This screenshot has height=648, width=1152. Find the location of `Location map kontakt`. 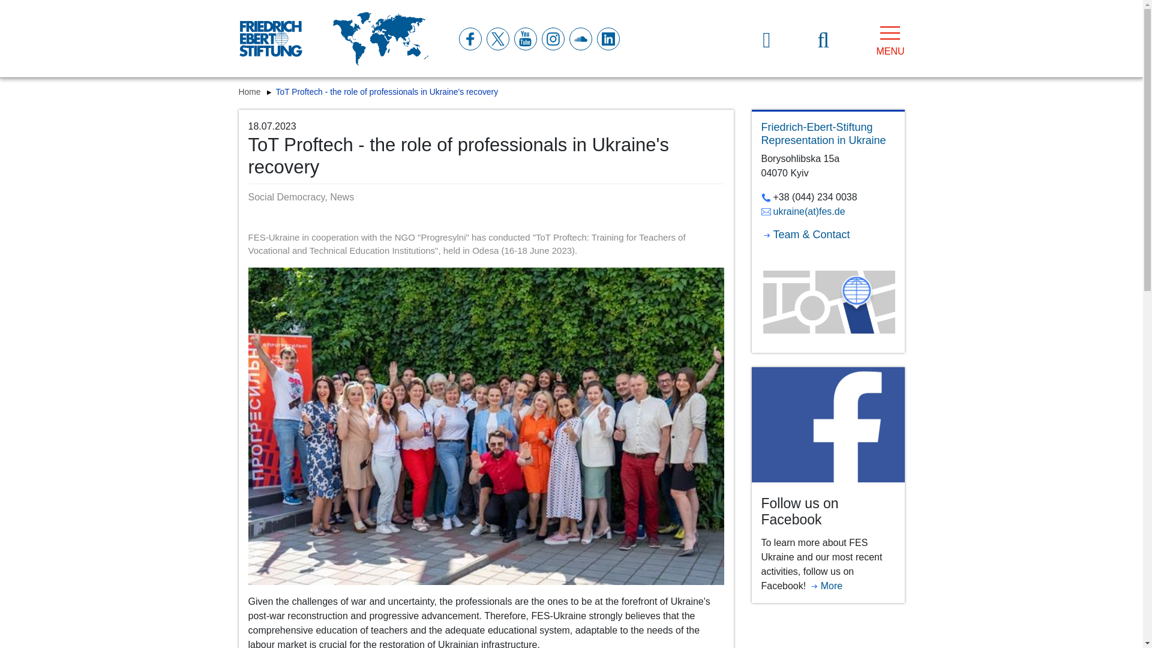

Location map kontakt is located at coordinates (827, 300).